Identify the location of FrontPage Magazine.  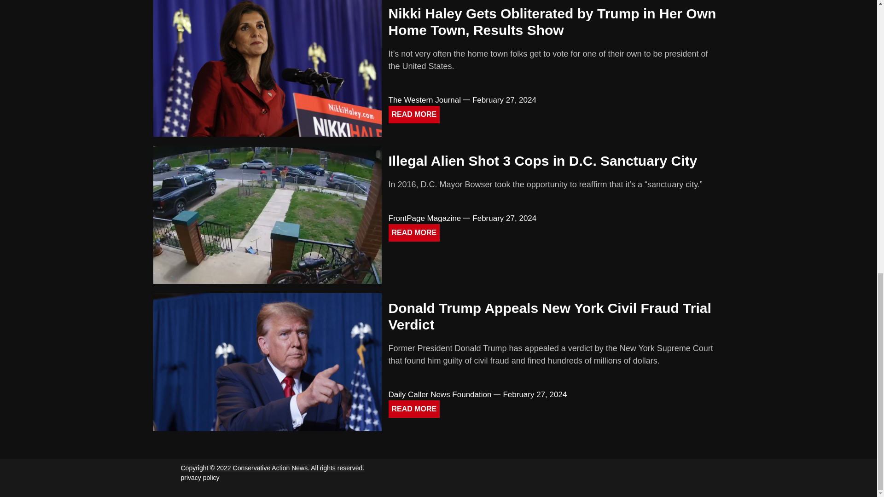
(425, 218).